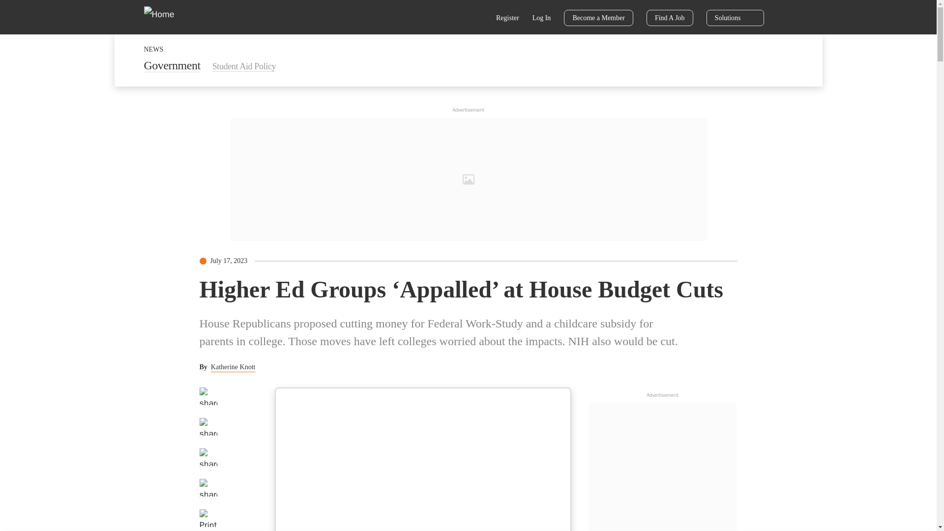 The height and width of the screenshot is (531, 944). Describe the element at coordinates (208, 488) in the screenshot. I see `share by email` at that location.